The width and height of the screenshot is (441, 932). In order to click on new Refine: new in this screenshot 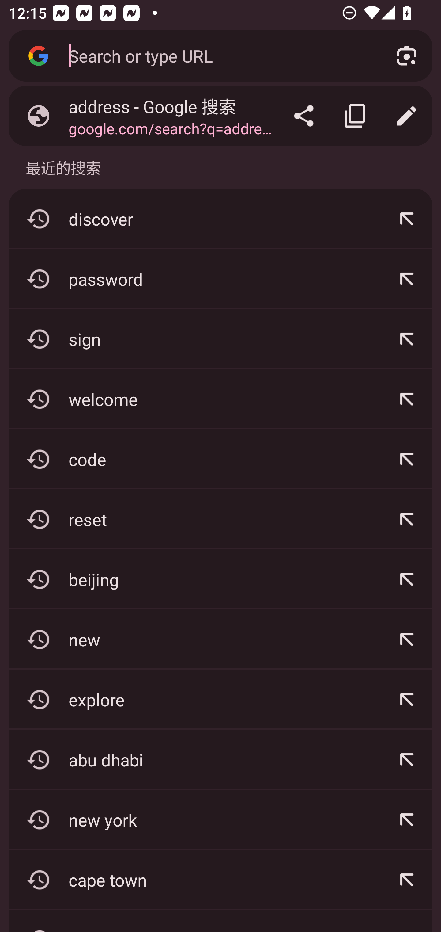, I will do `click(221, 639)`.